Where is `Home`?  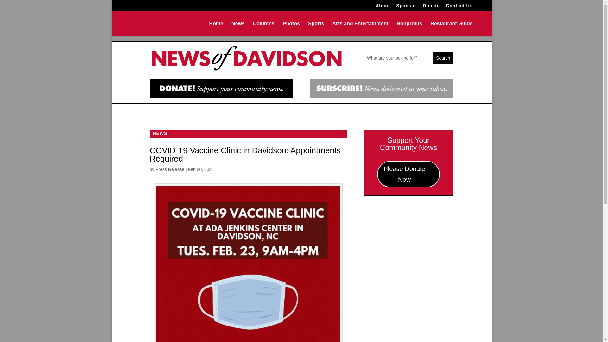
Home is located at coordinates (216, 29).